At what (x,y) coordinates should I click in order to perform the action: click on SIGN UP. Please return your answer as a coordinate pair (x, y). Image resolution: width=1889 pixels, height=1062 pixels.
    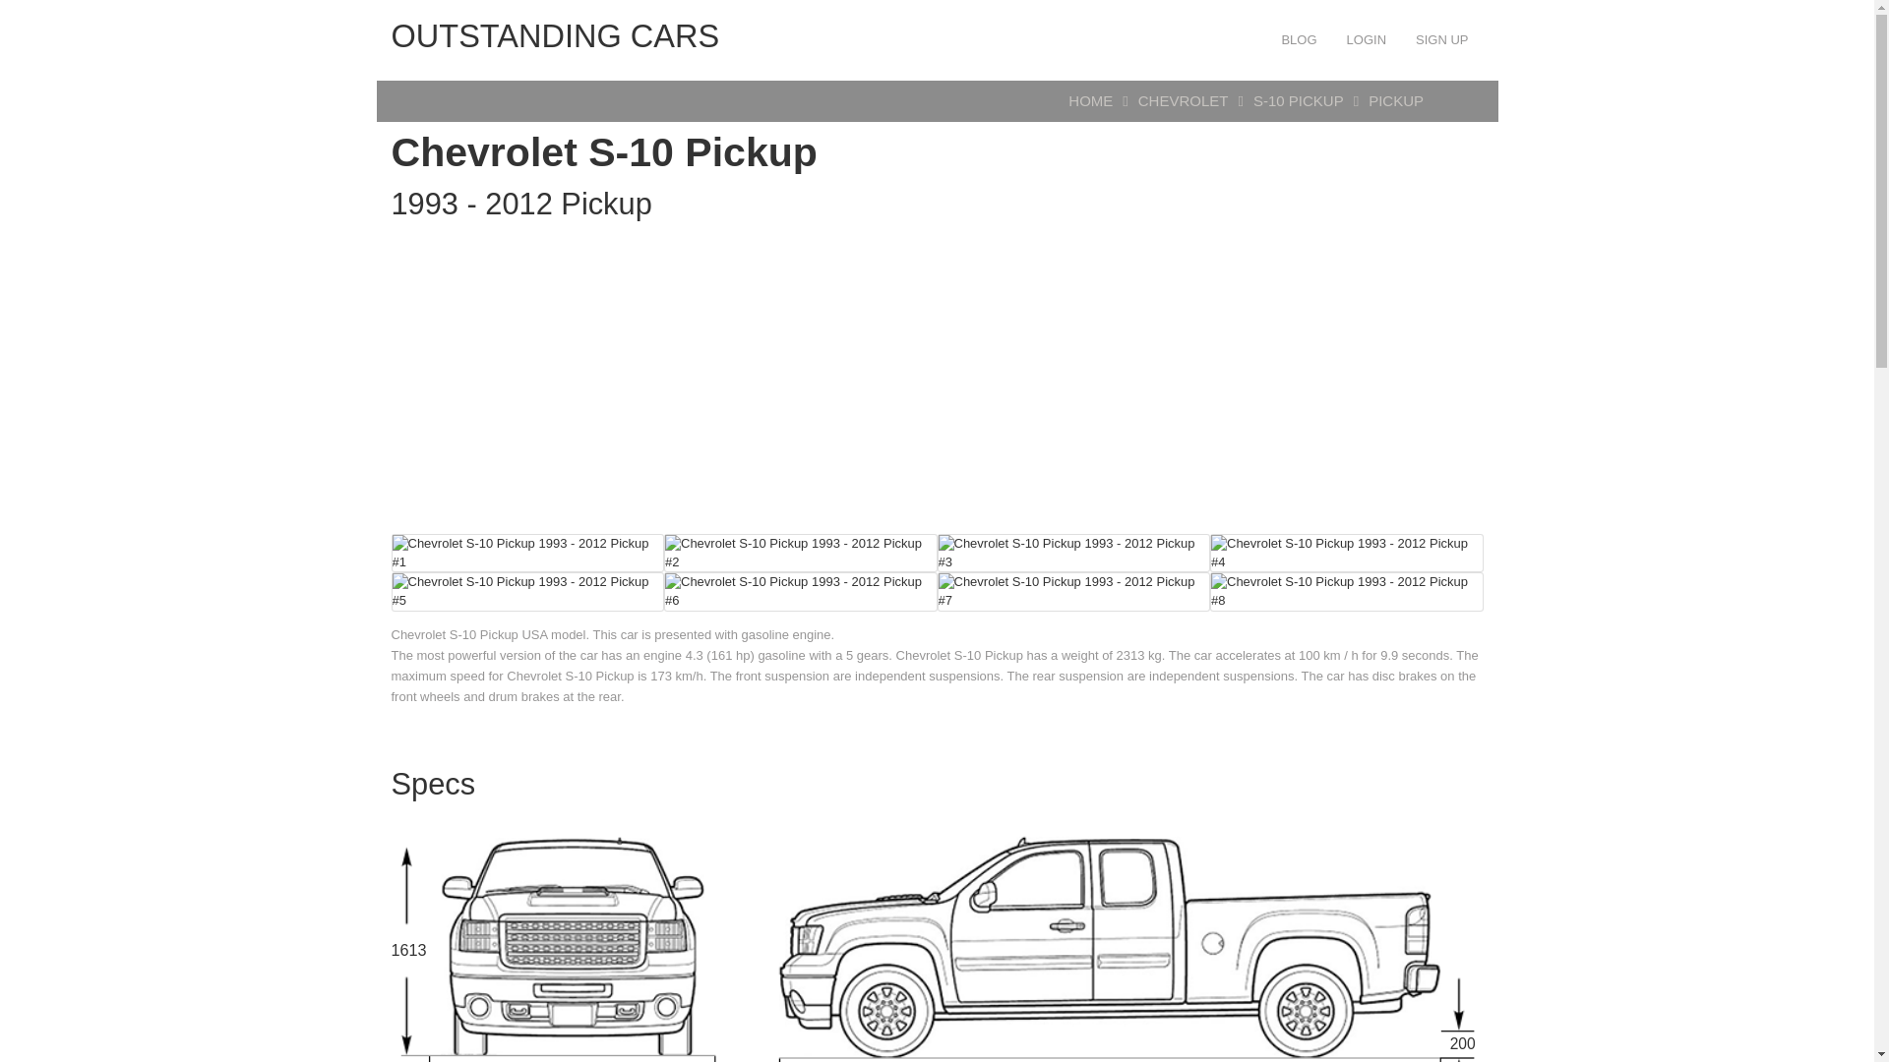
    Looking at the image, I should click on (1442, 39).